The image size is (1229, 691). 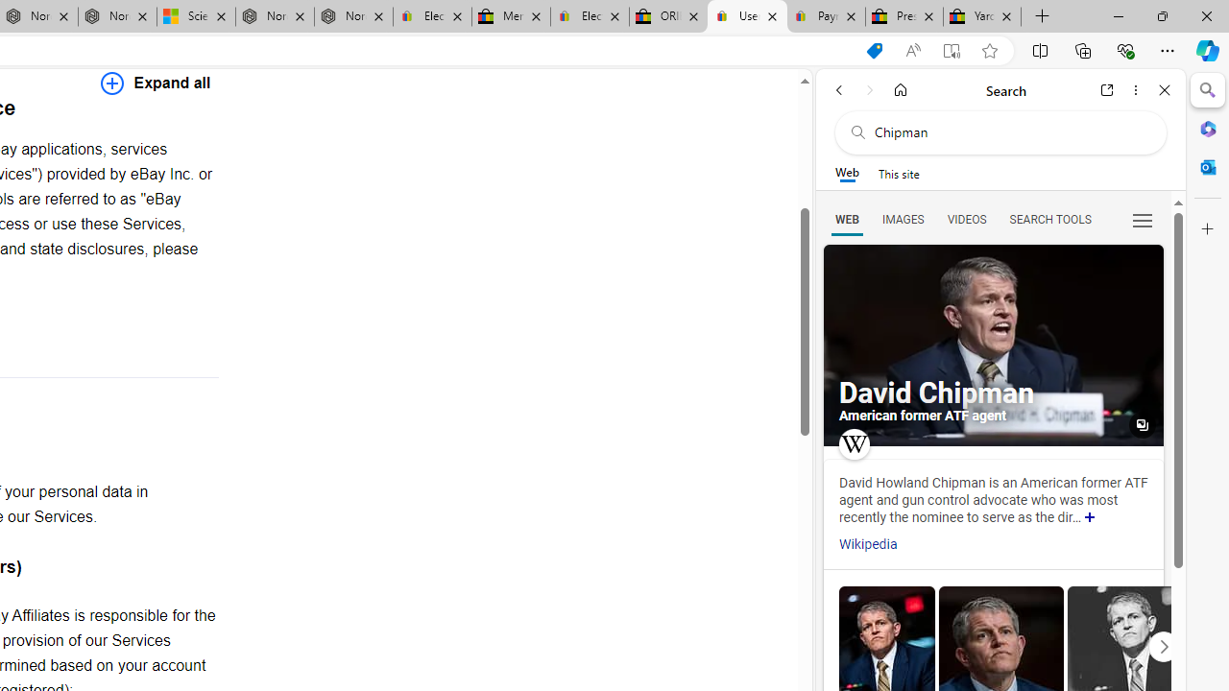 What do you see at coordinates (966, 219) in the screenshot?
I see `Search Filter, VIDEOS` at bounding box center [966, 219].